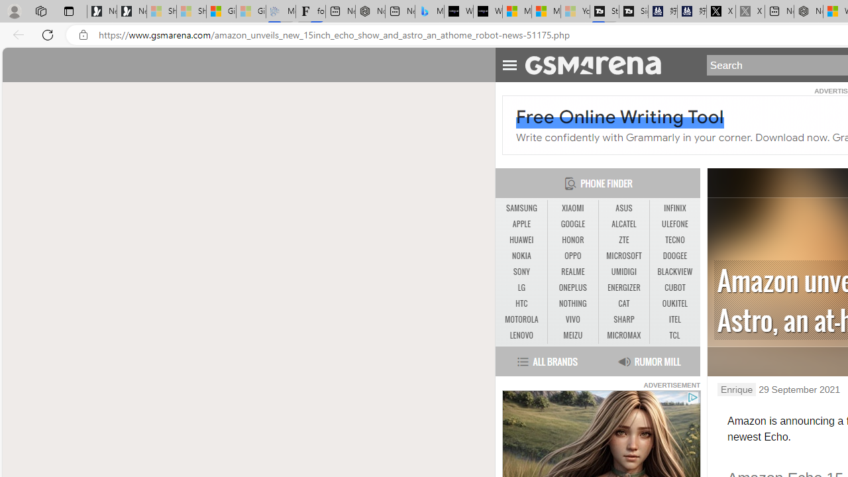 This screenshot has height=477, width=848. I want to click on ZTE, so click(623, 240).